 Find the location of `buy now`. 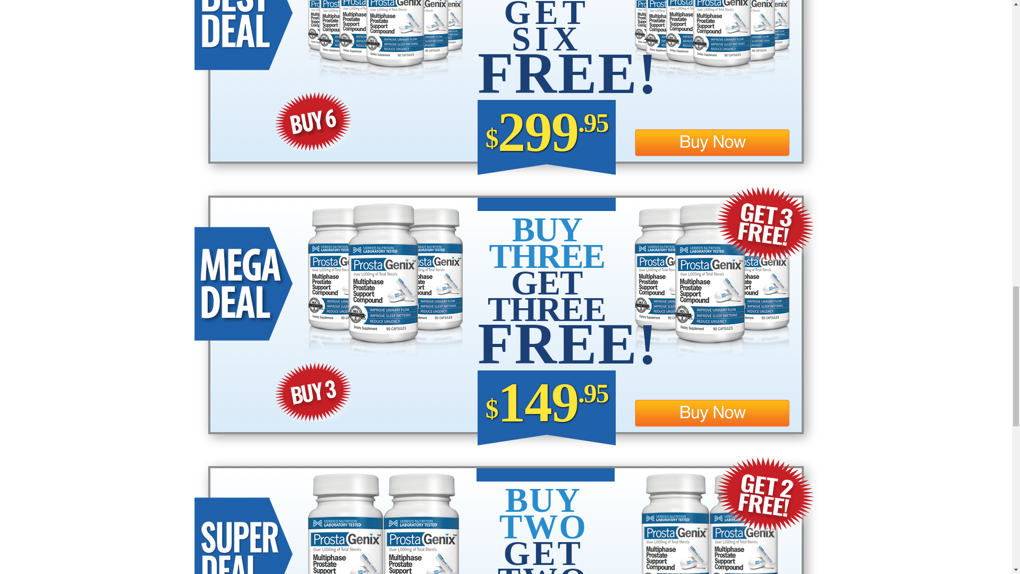

buy now is located at coordinates (712, 413).